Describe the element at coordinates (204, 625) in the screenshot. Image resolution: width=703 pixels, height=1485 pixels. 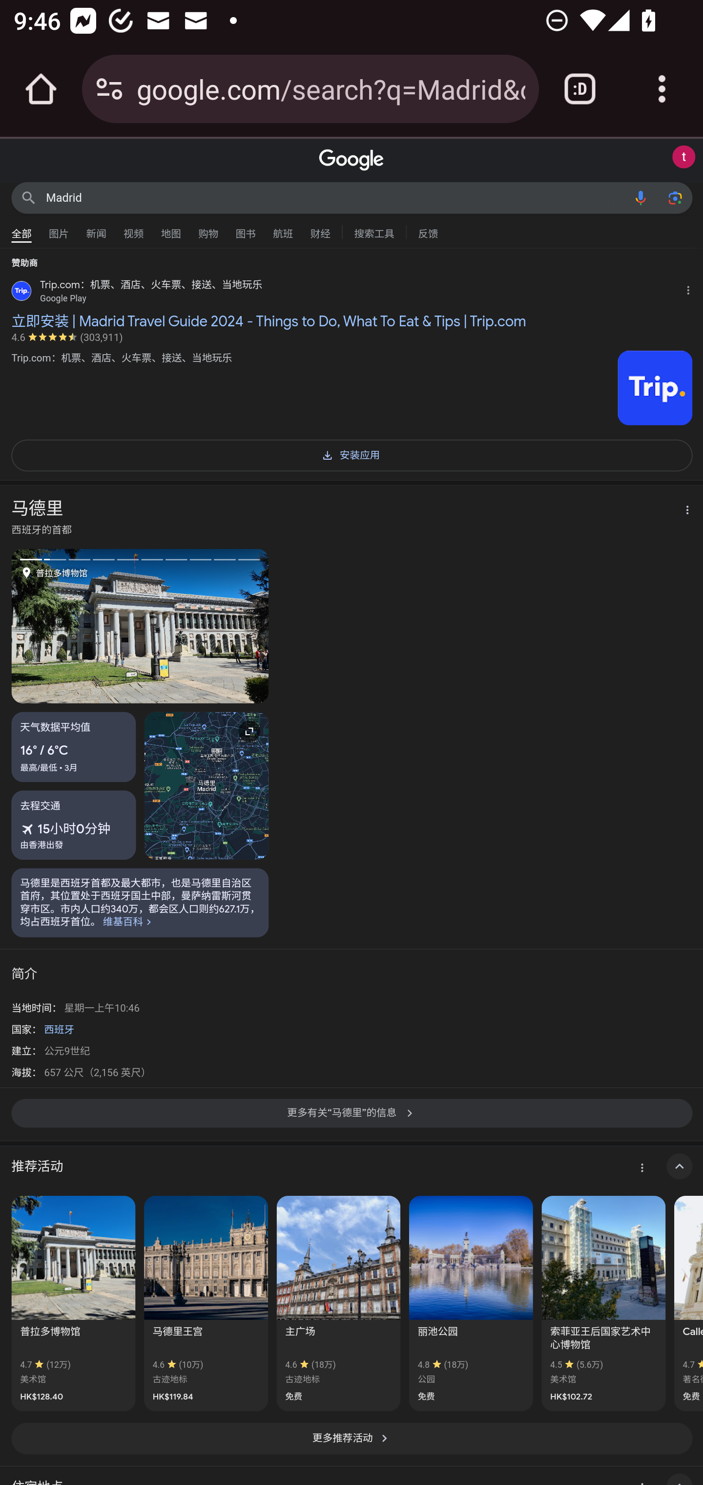
I see `下一张图片` at that location.